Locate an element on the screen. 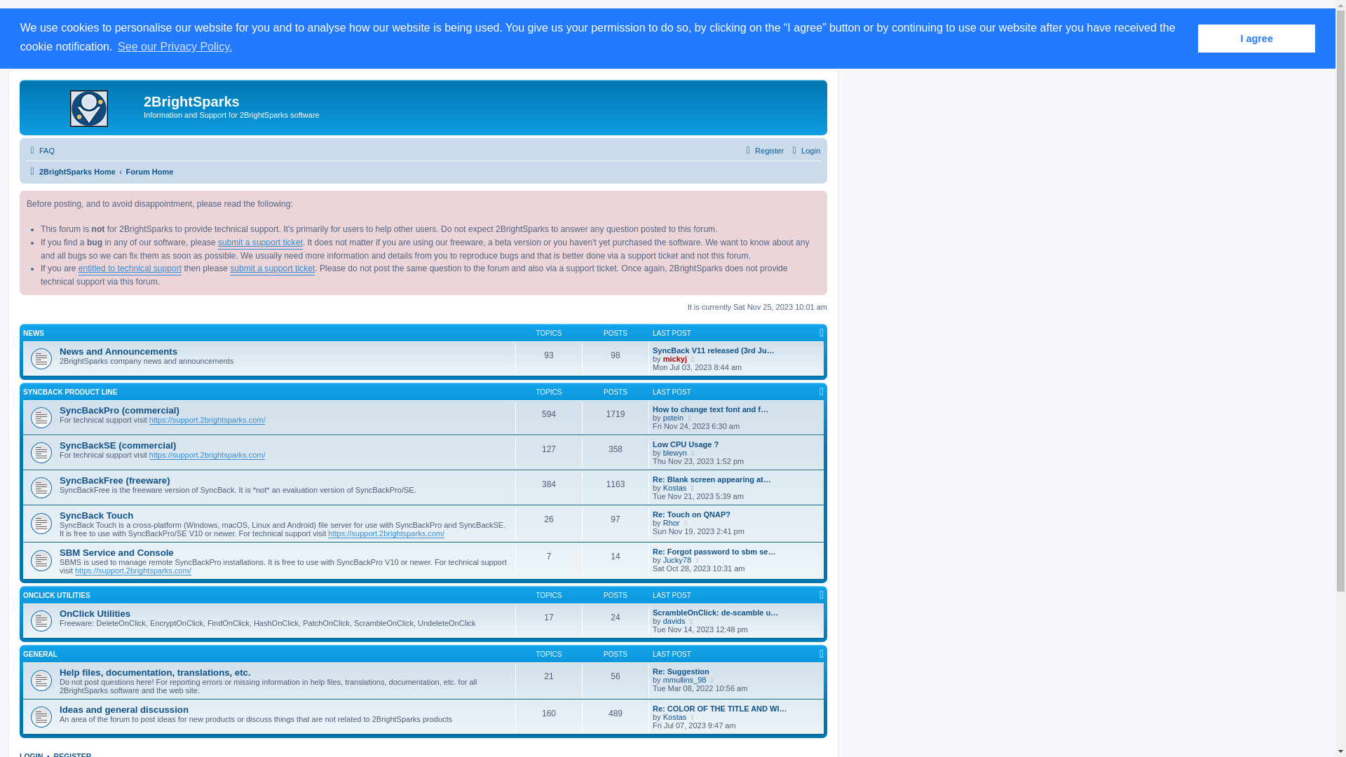 This screenshot has width=1346, height=757. SyncBackFree (freeware) is located at coordinates (115, 481).